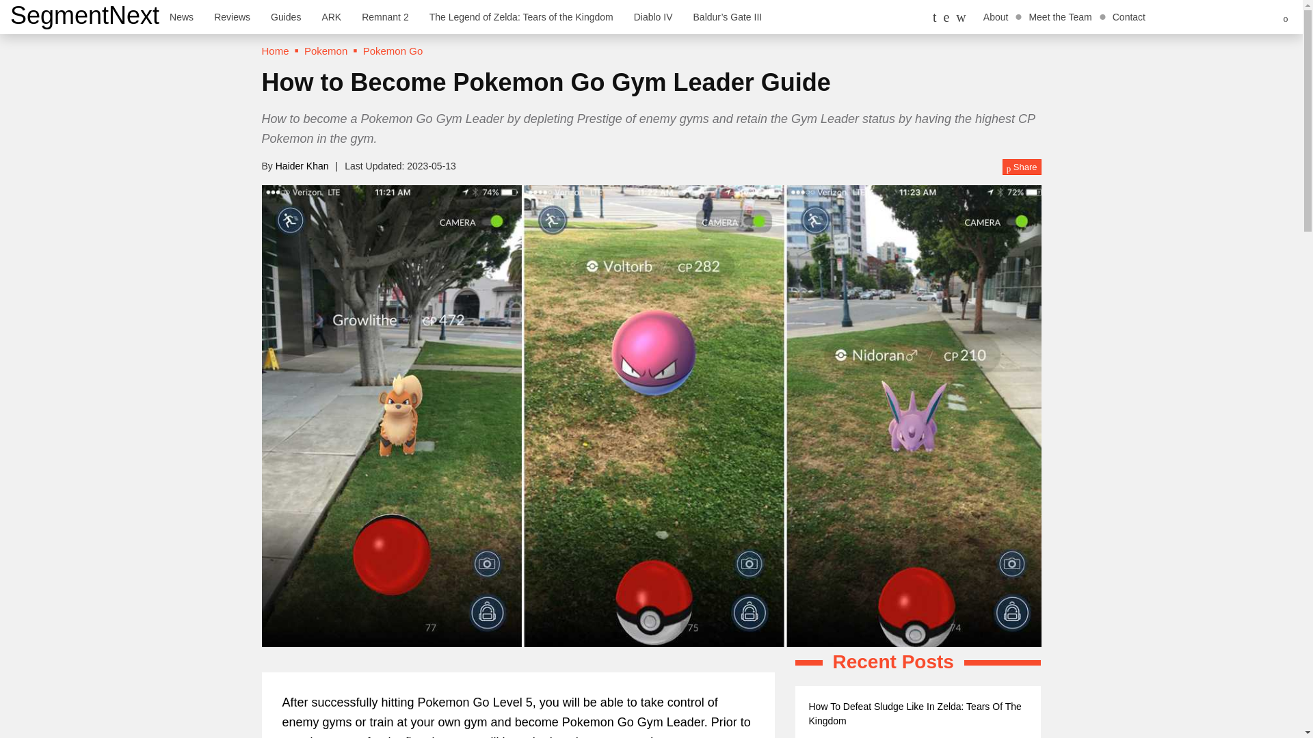  What do you see at coordinates (521, 16) in the screenshot?
I see `The Legend of Zelda: Tears of the Kingdom` at bounding box center [521, 16].